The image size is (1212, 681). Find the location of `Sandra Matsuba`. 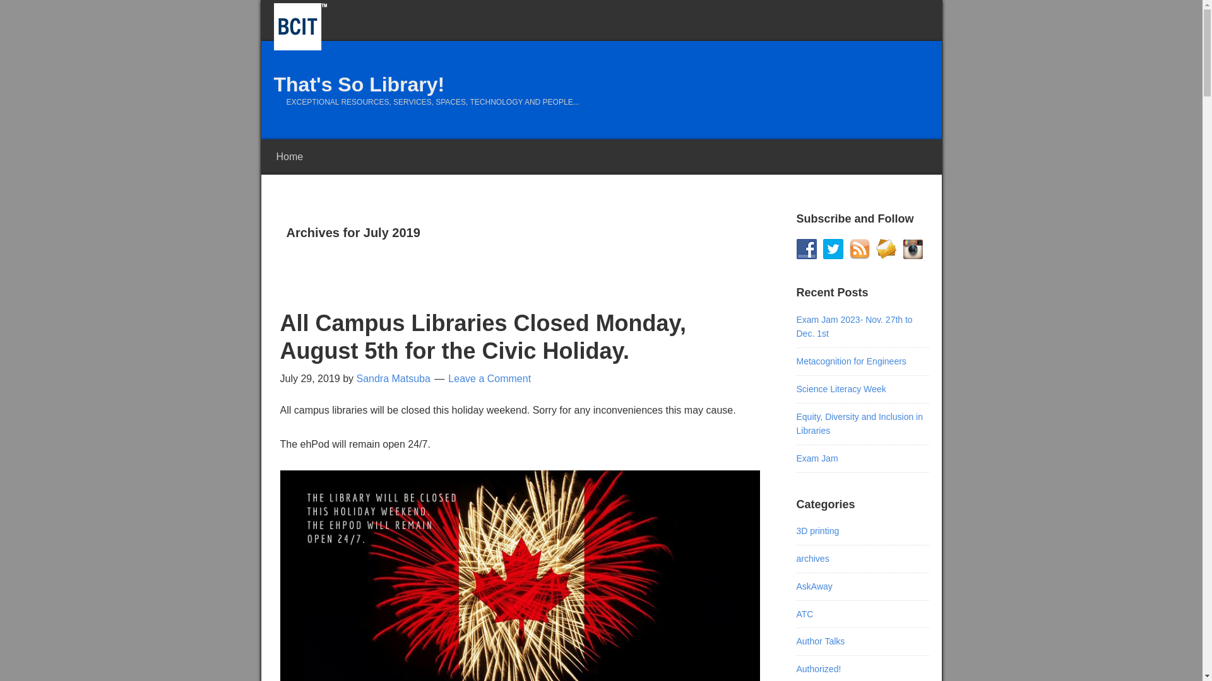

Sandra Matsuba is located at coordinates (393, 378).